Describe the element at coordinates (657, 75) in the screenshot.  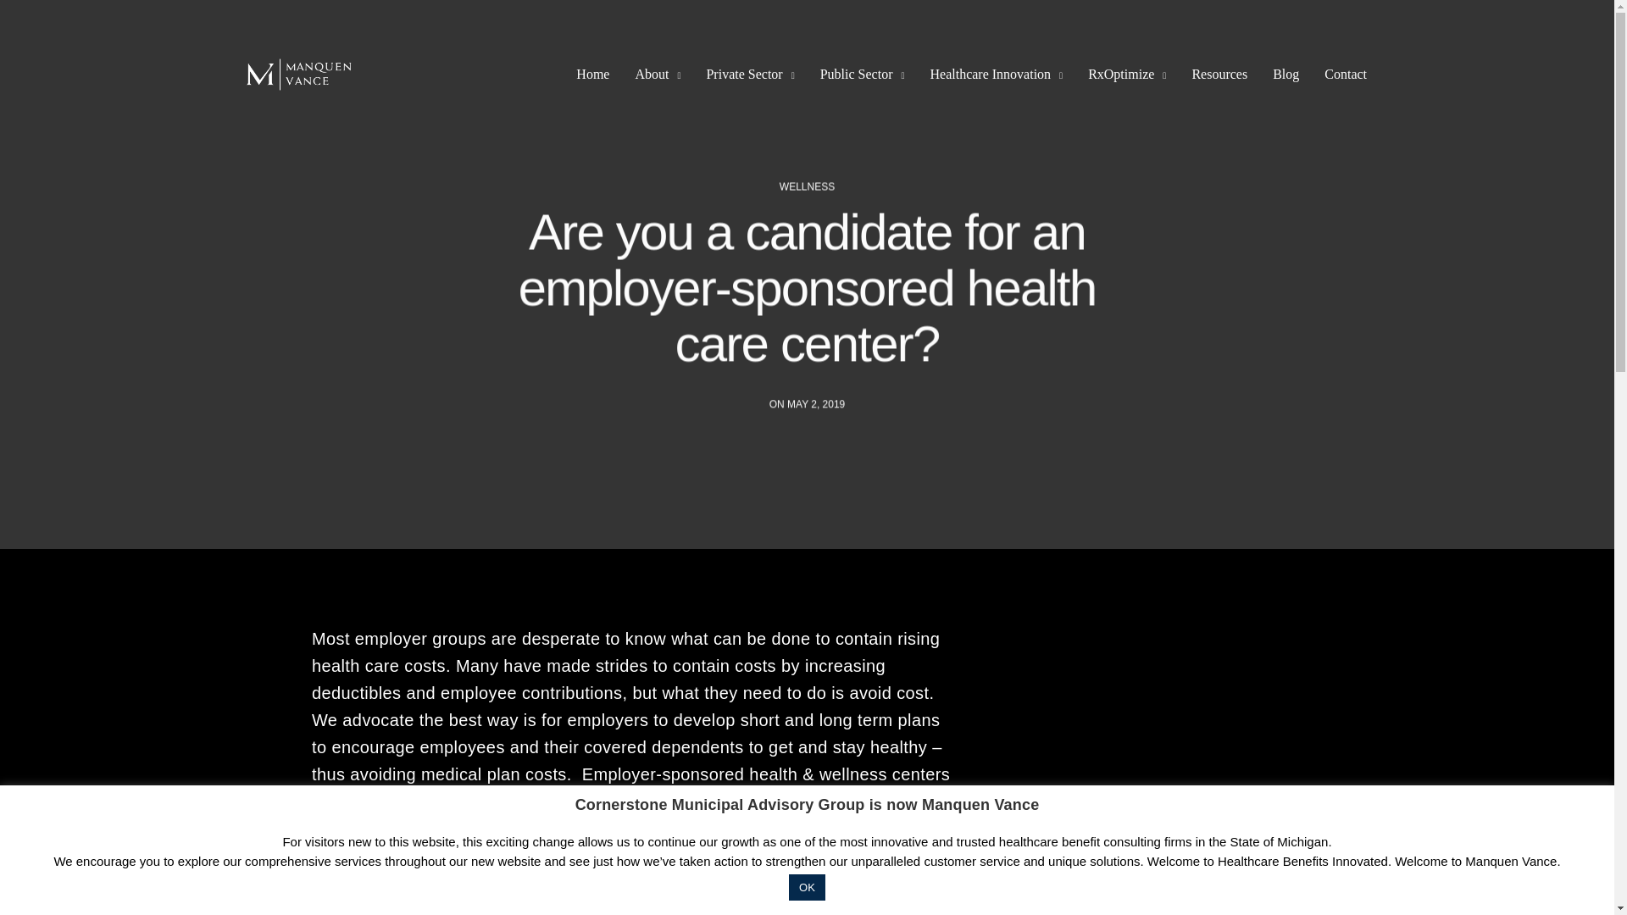
I see `About` at that location.